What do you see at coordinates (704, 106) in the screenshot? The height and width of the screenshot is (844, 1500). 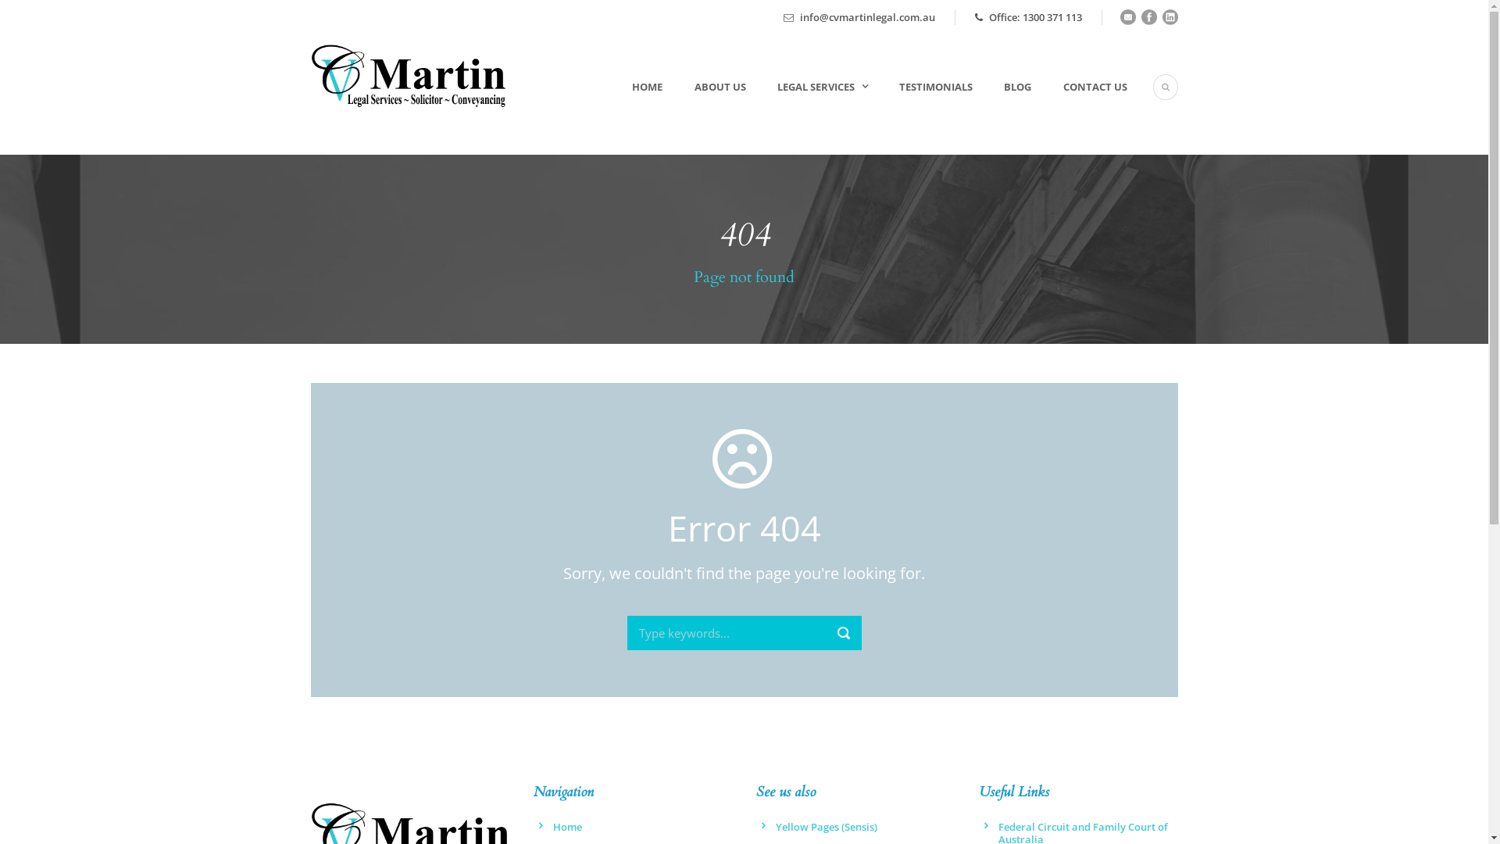 I see `ABOUT US` at bounding box center [704, 106].